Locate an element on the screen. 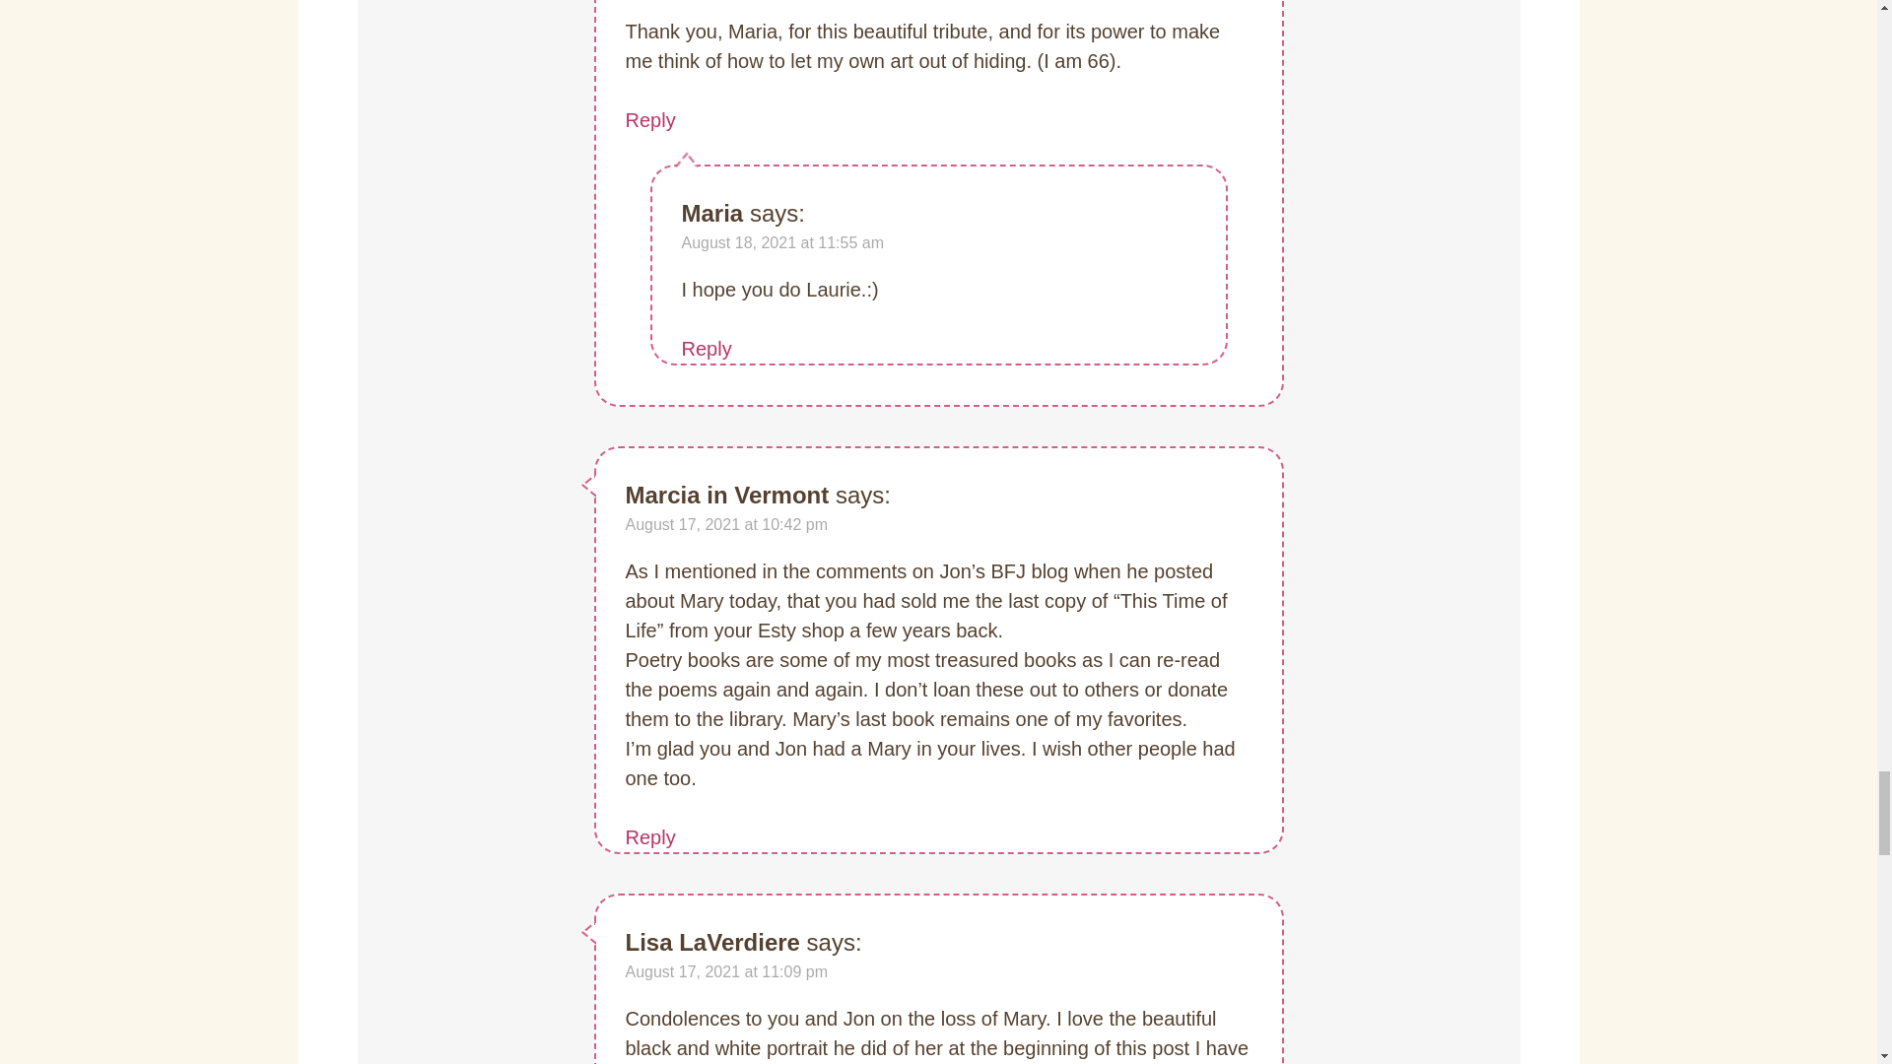 Image resolution: width=1892 pixels, height=1064 pixels. August 18, 2021 at 11:55 am is located at coordinates (782, 242).